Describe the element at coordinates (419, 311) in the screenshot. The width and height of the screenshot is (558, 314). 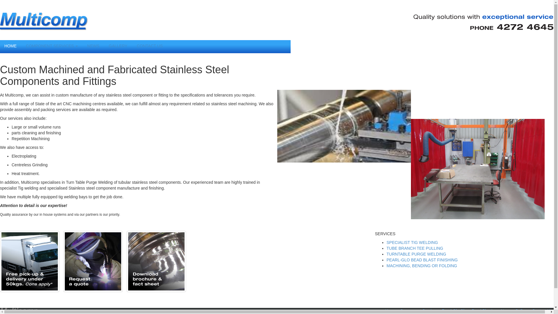
I see `Component Services` at that location.